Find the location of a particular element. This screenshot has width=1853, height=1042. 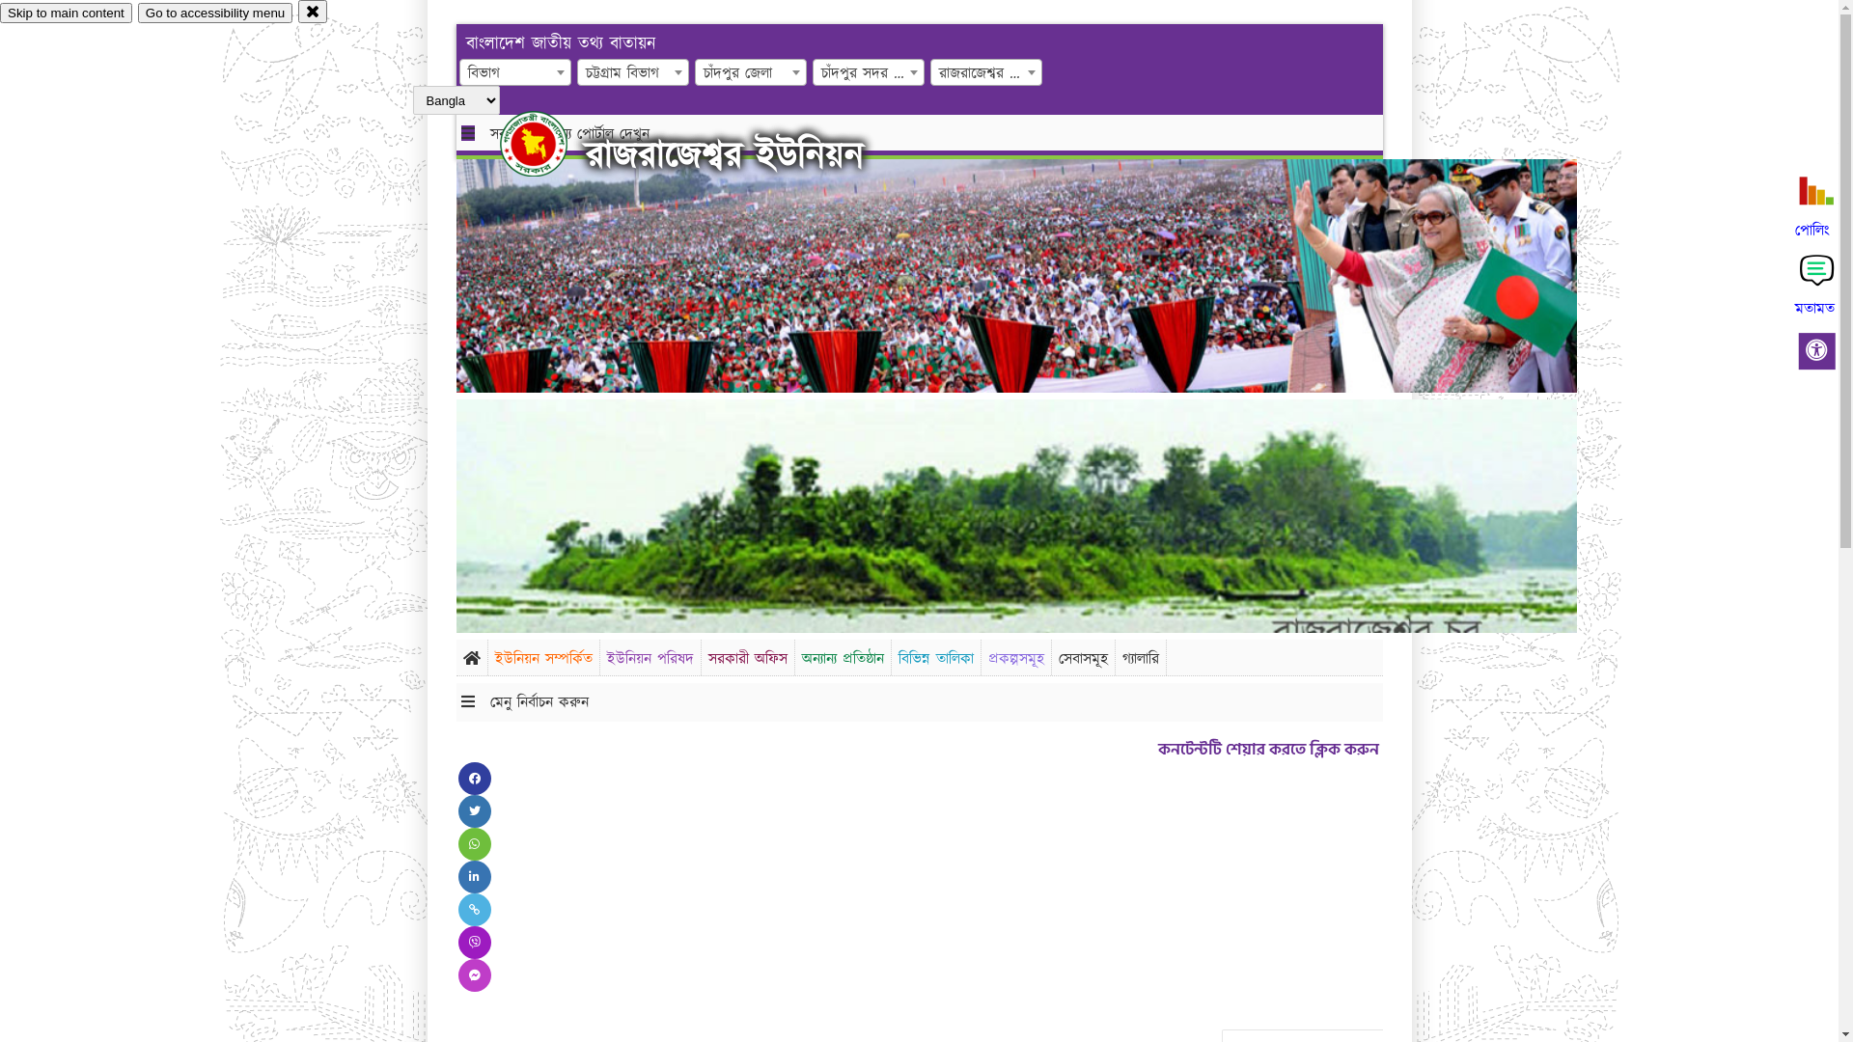

Skip to main content is located at coordinates (66, 14).